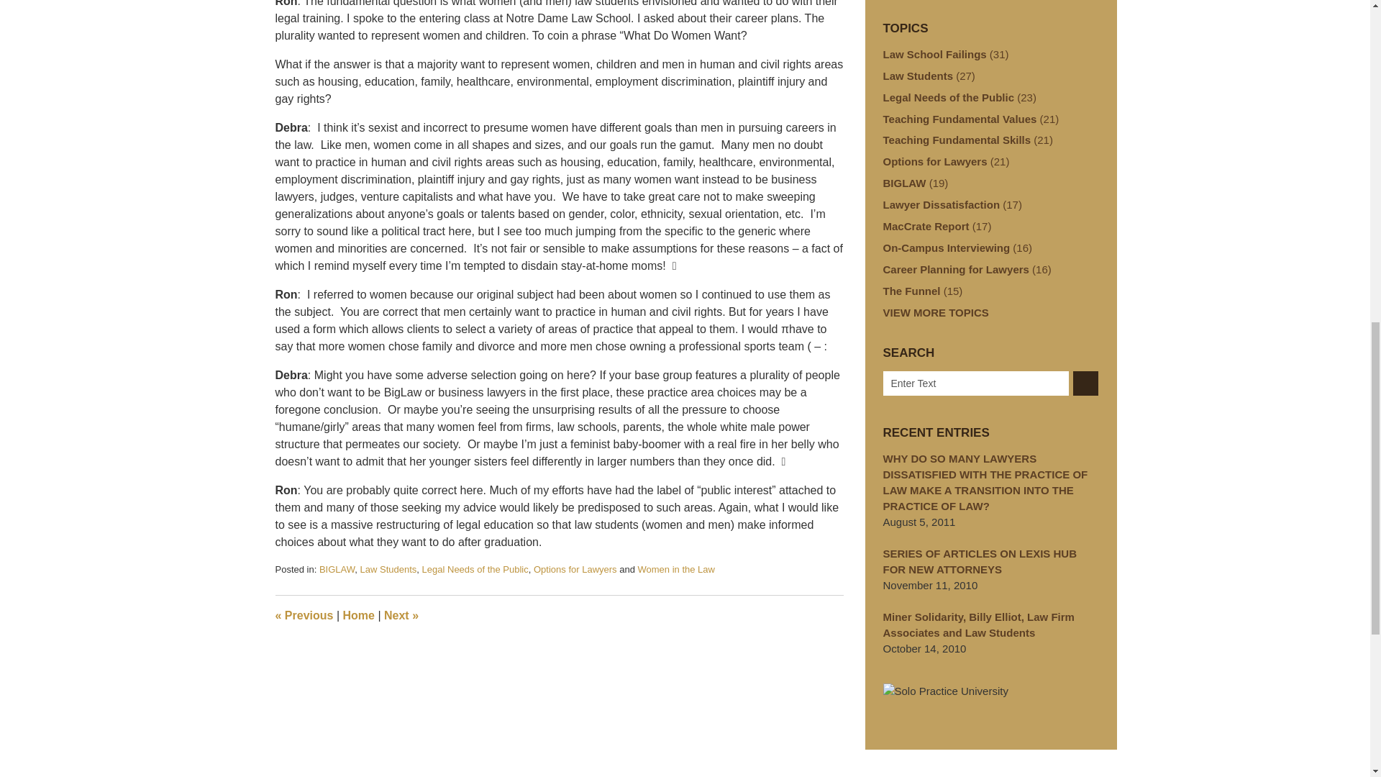 The image size is (1381, 777). What do you see at coordinates (388, 570) in the screenshot?
I see `View all posts in Law Students` at bounding box center [388, 570].